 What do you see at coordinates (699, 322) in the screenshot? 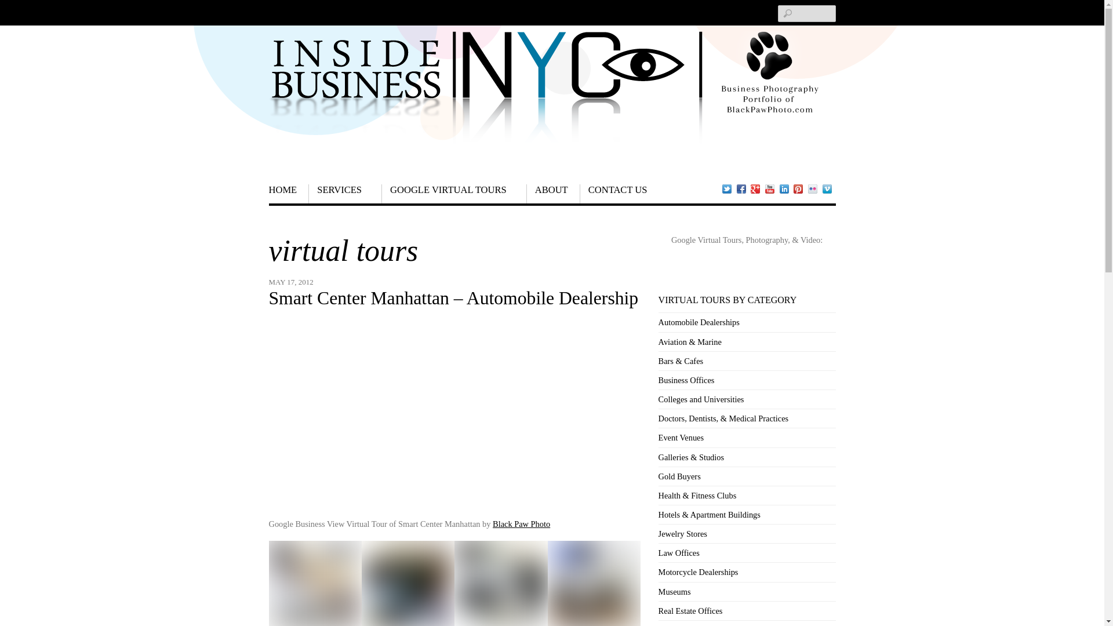
I see `Automobile Dealerships` at bounding box center [699, 322].